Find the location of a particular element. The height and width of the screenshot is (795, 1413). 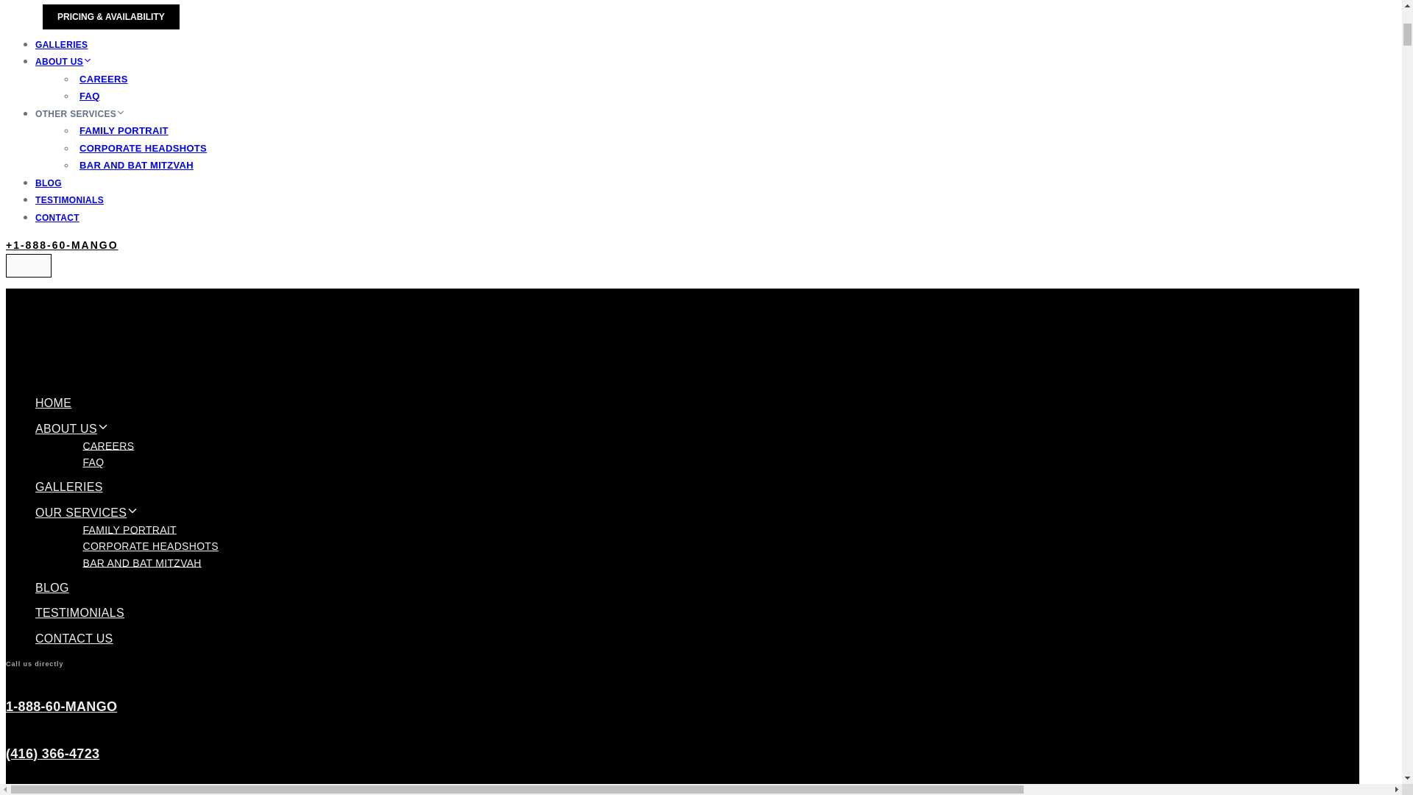

GALLERIES is located at coordinates (62, 45).